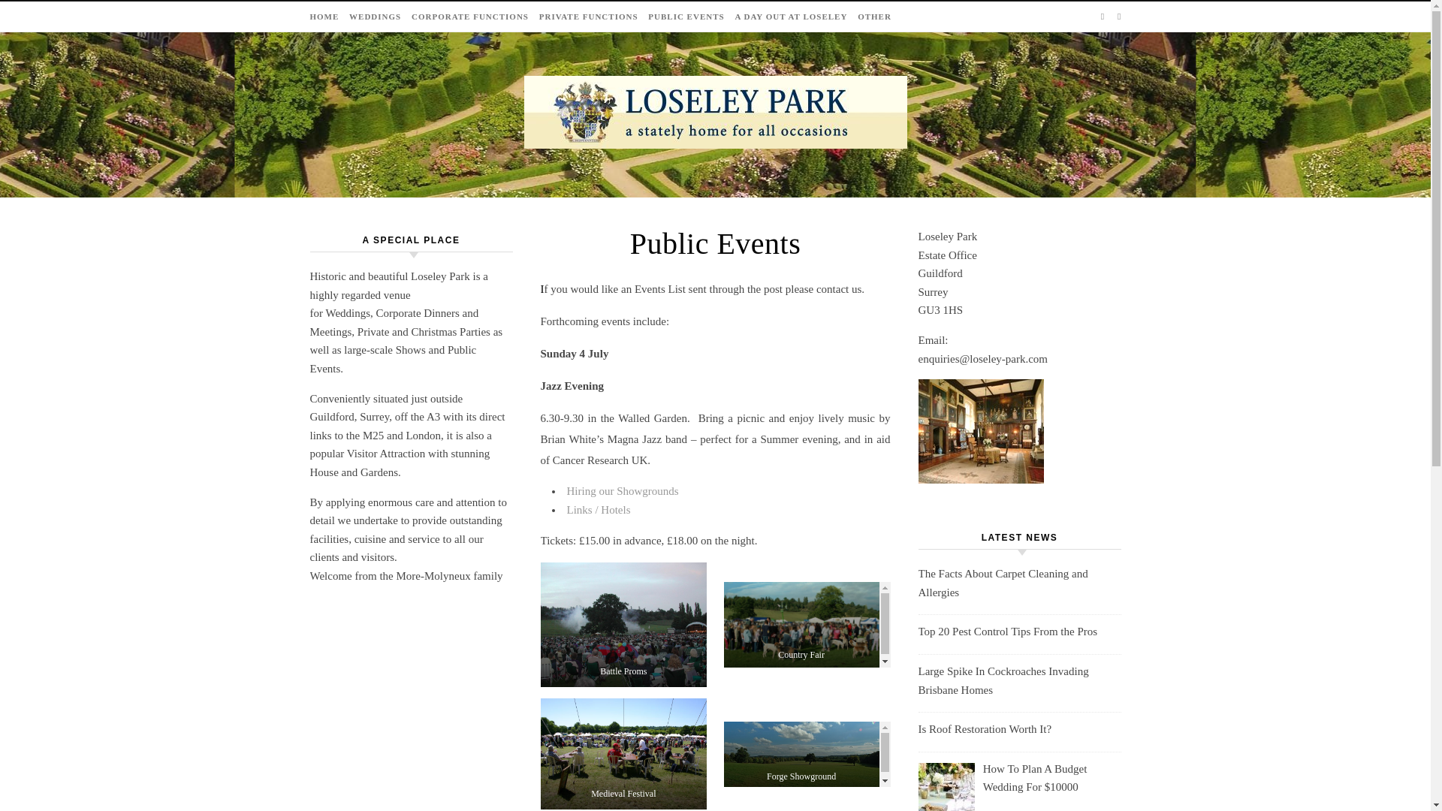  Describe the element at coordinates (348, 313) in the screenshot. I see `Weddings` at that location.